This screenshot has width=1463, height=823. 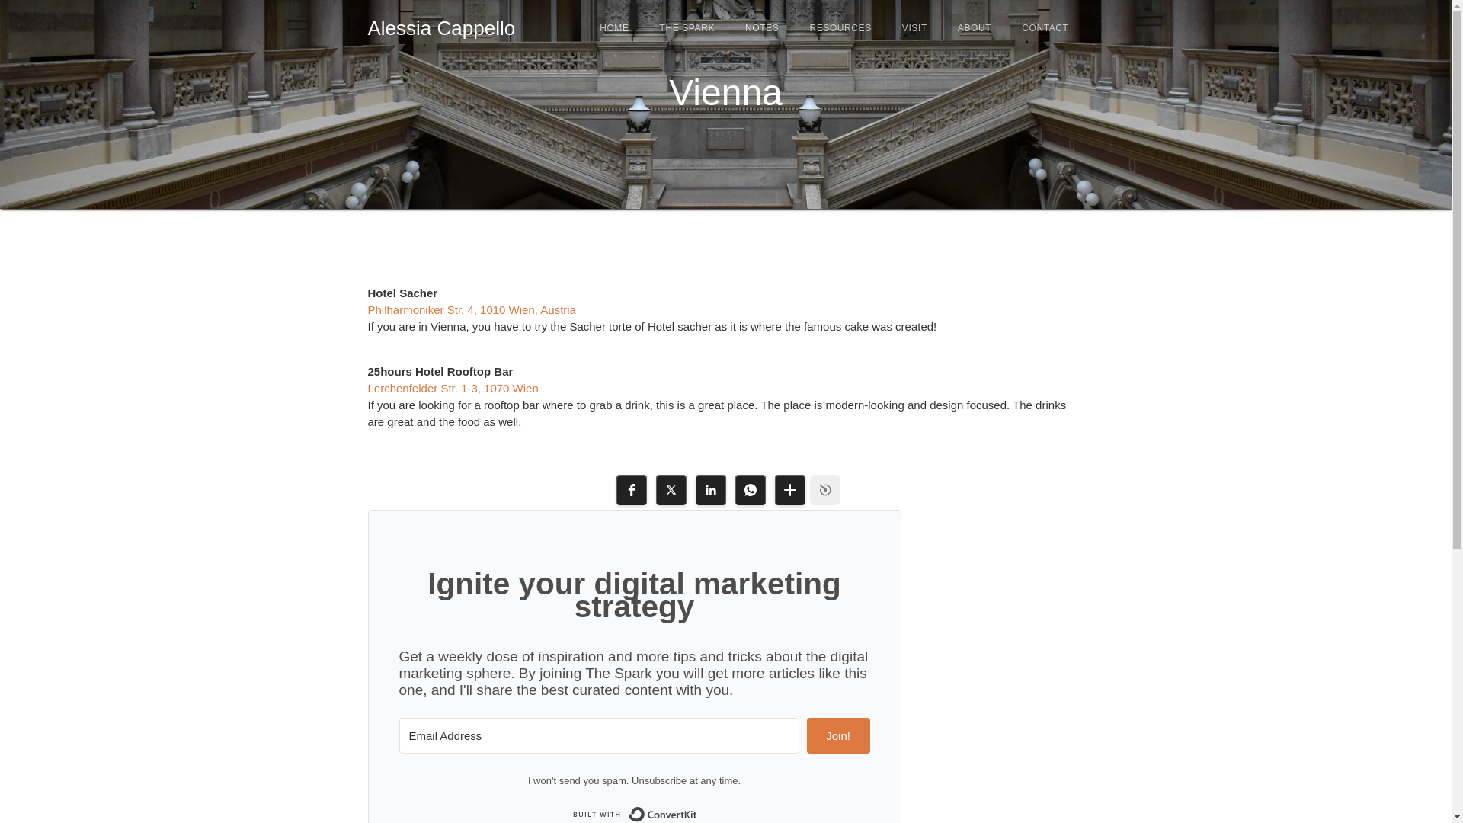 What do you see at coordinates (613, 28) in the screenshot?
I see `HOME` at bounding box center [613, 28].